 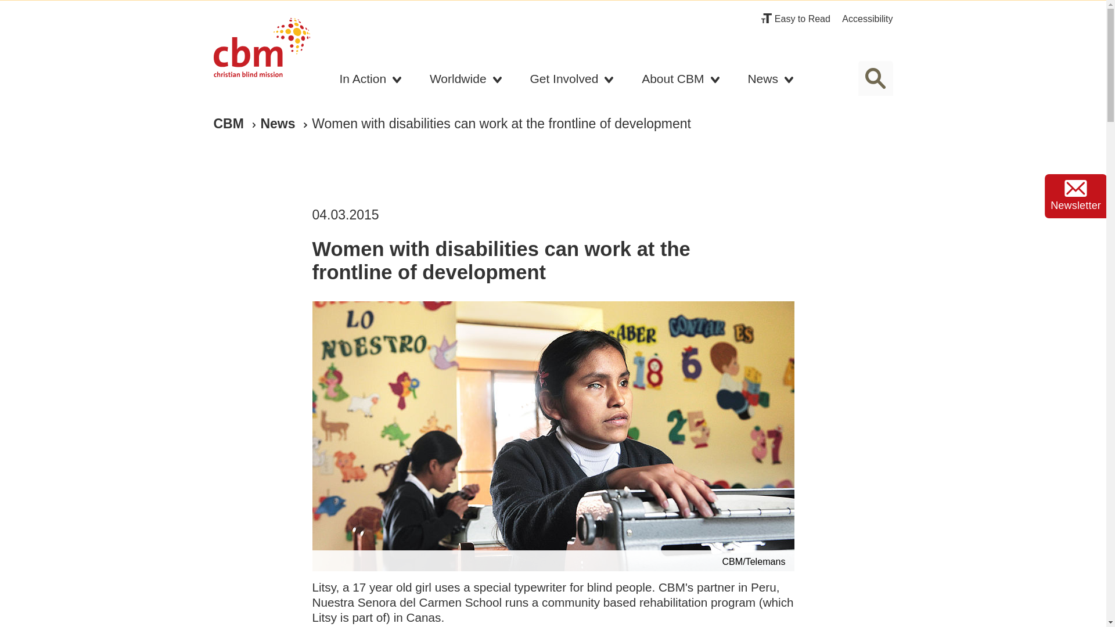 I want to click on About CBM, so click(x=681, y=81).